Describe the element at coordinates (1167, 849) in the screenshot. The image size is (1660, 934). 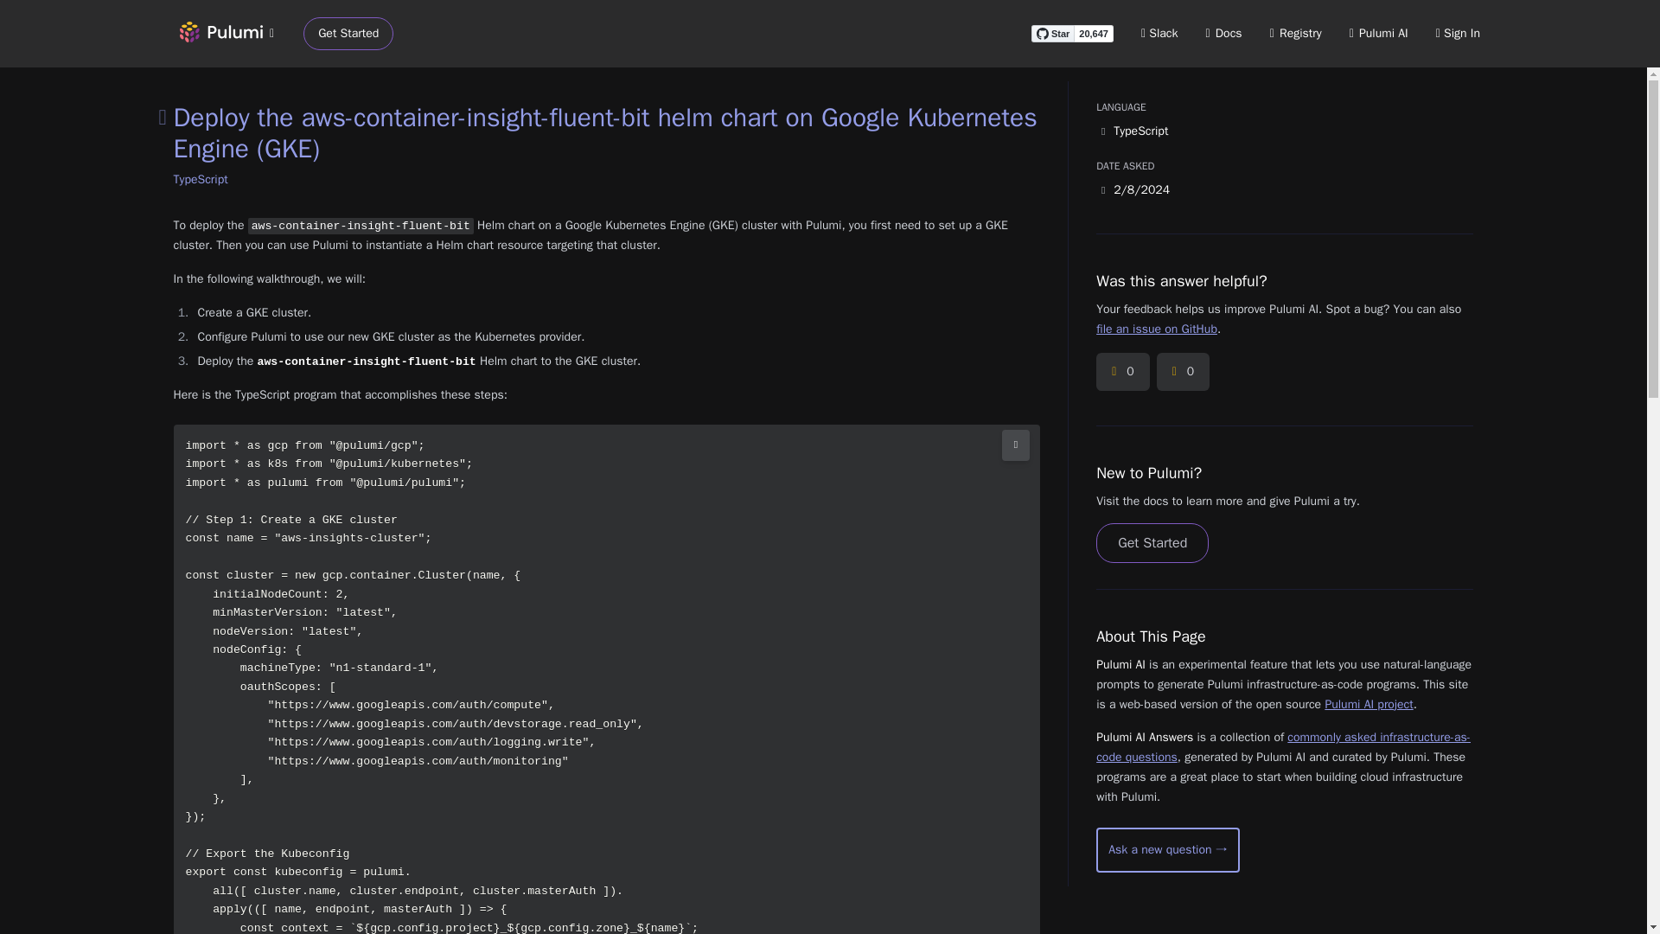
I see `Start a new conversation with Pulumi AI` at that location.